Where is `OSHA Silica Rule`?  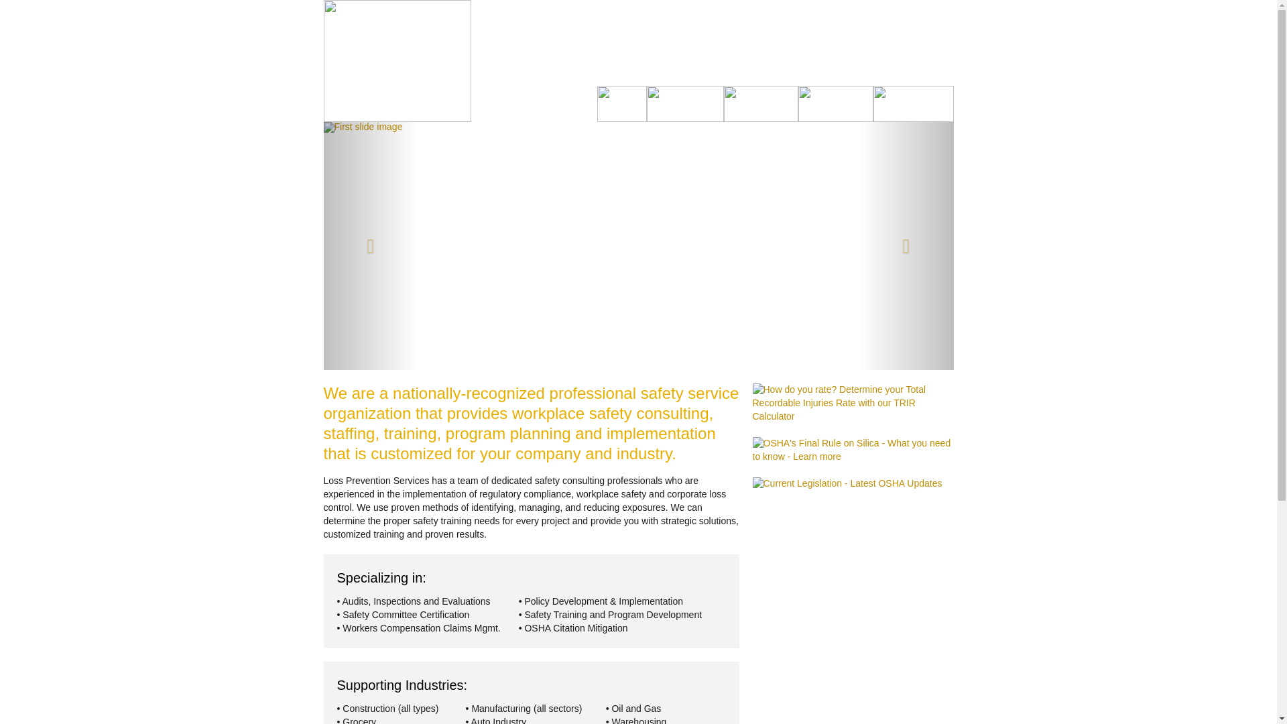 OSHA Silica Rule is located at coordinates (847, 484).